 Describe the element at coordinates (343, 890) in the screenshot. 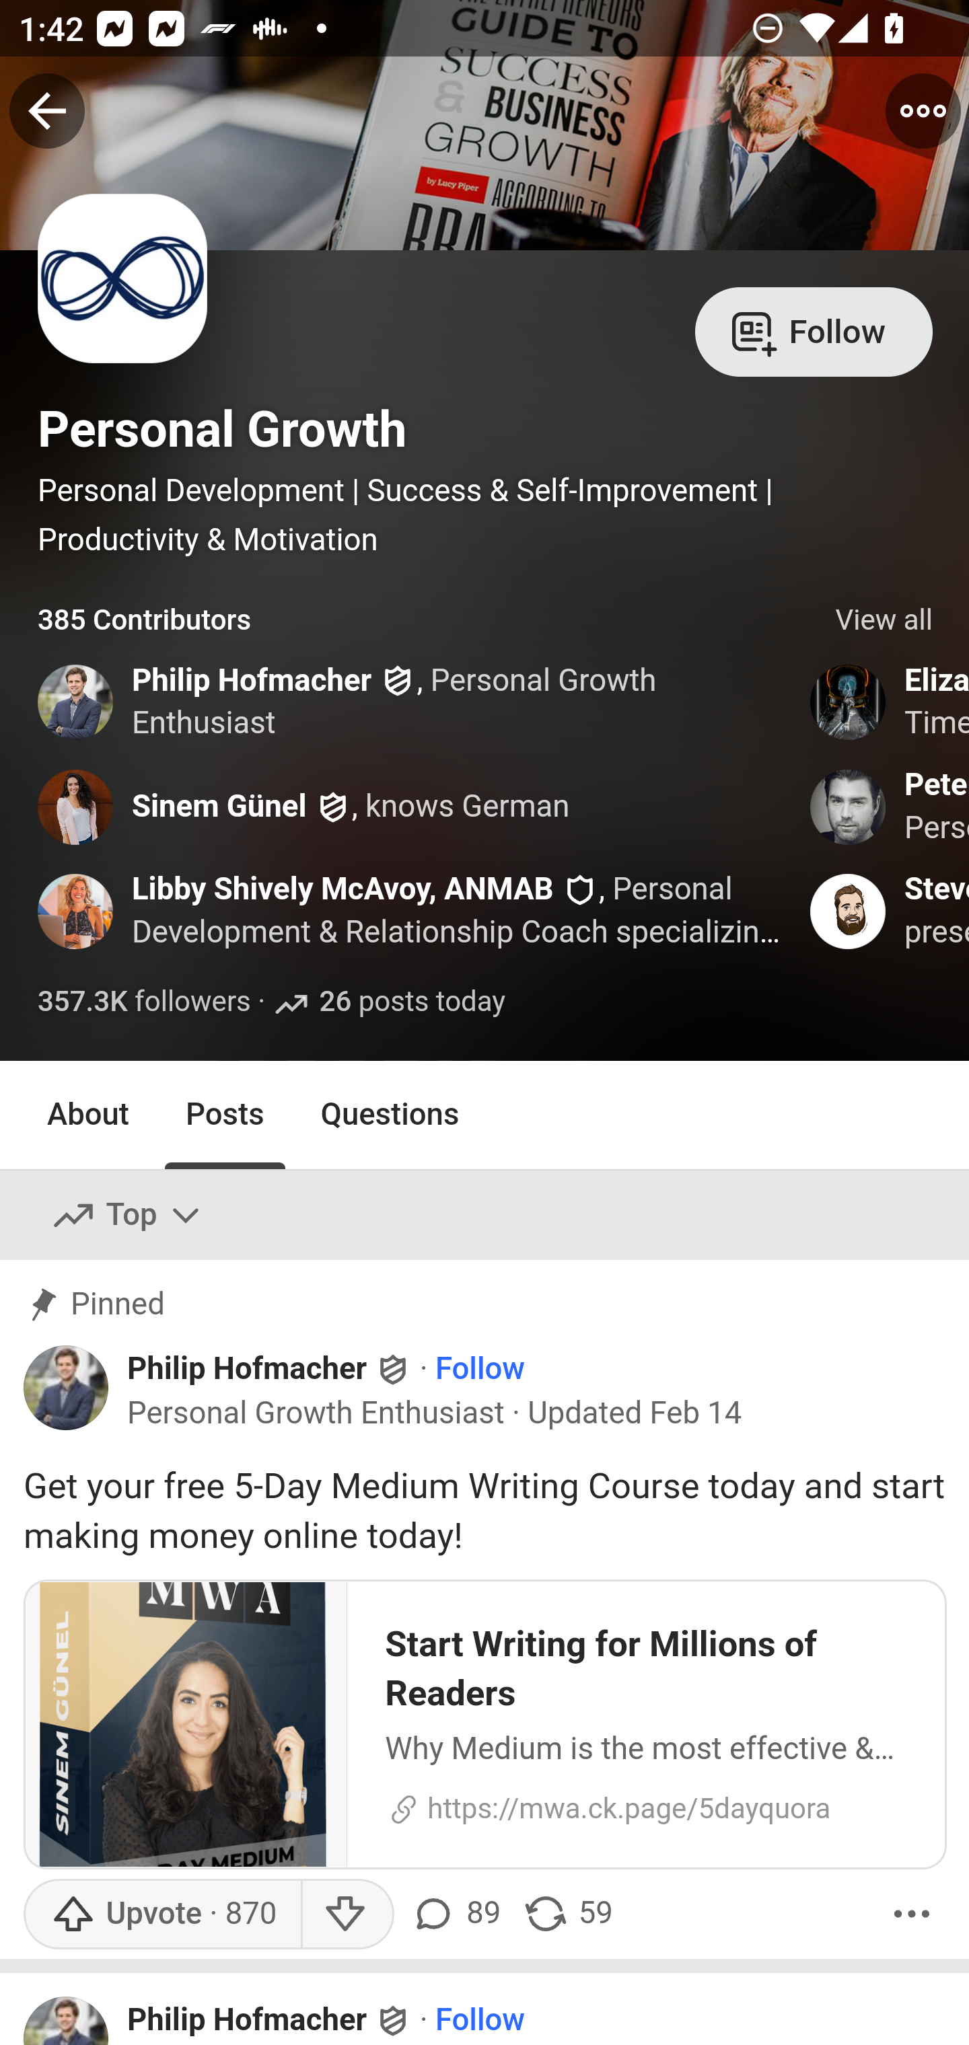

I see `Libby Shively McAvoy, ANMAB` at that location.